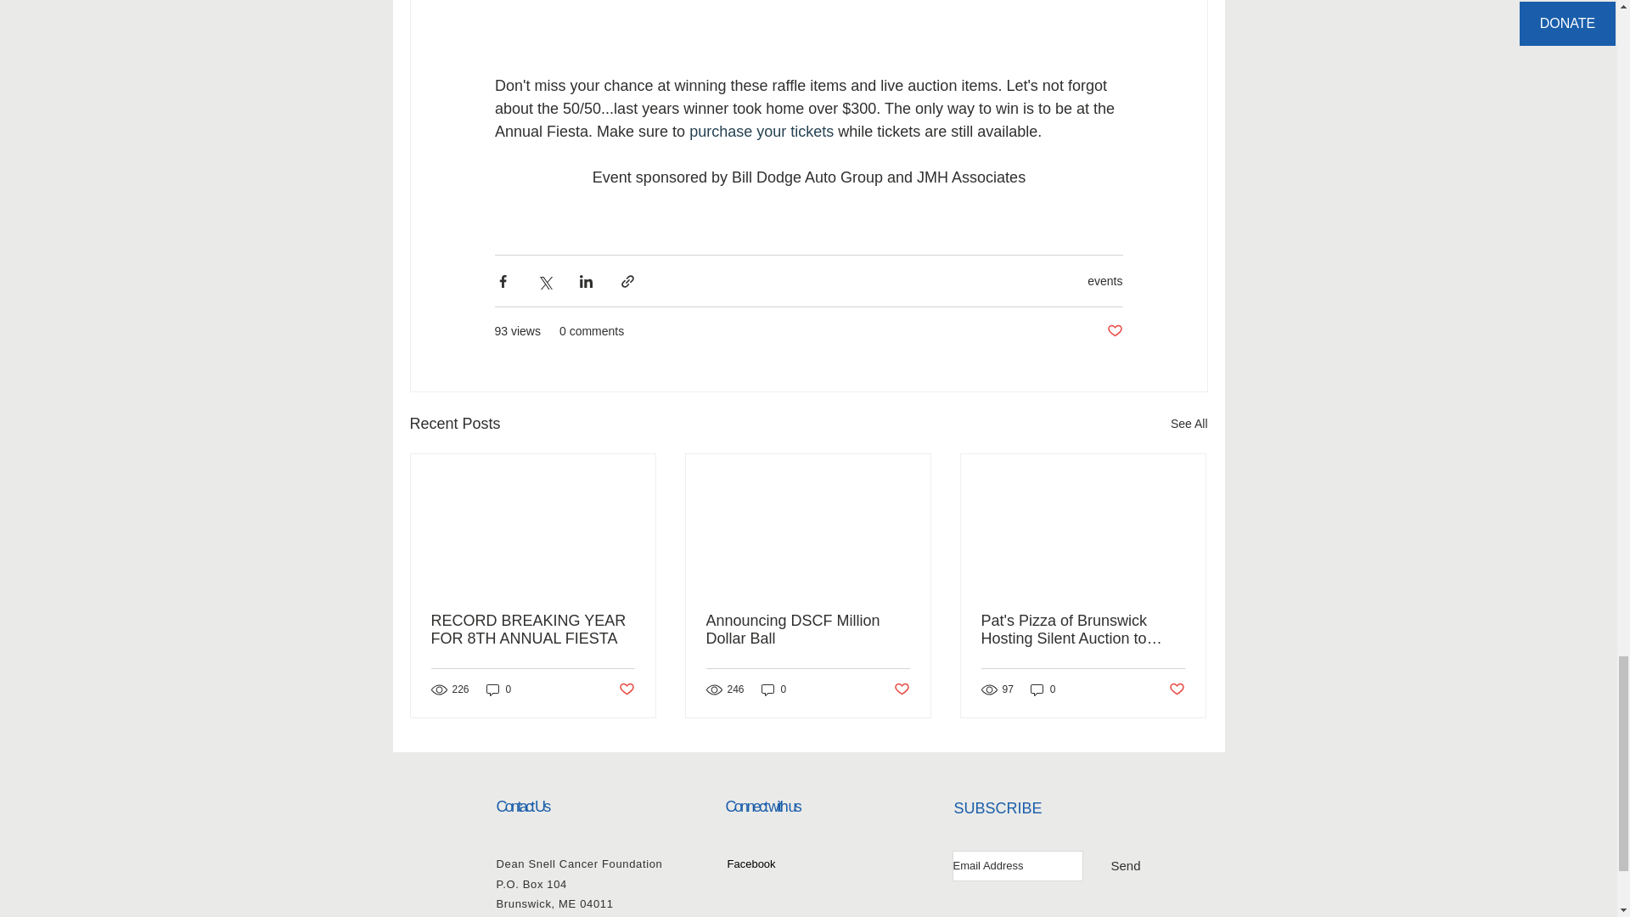  Describe the element at coordinates (498, 689) in the screenshot. I see `0` at that location.